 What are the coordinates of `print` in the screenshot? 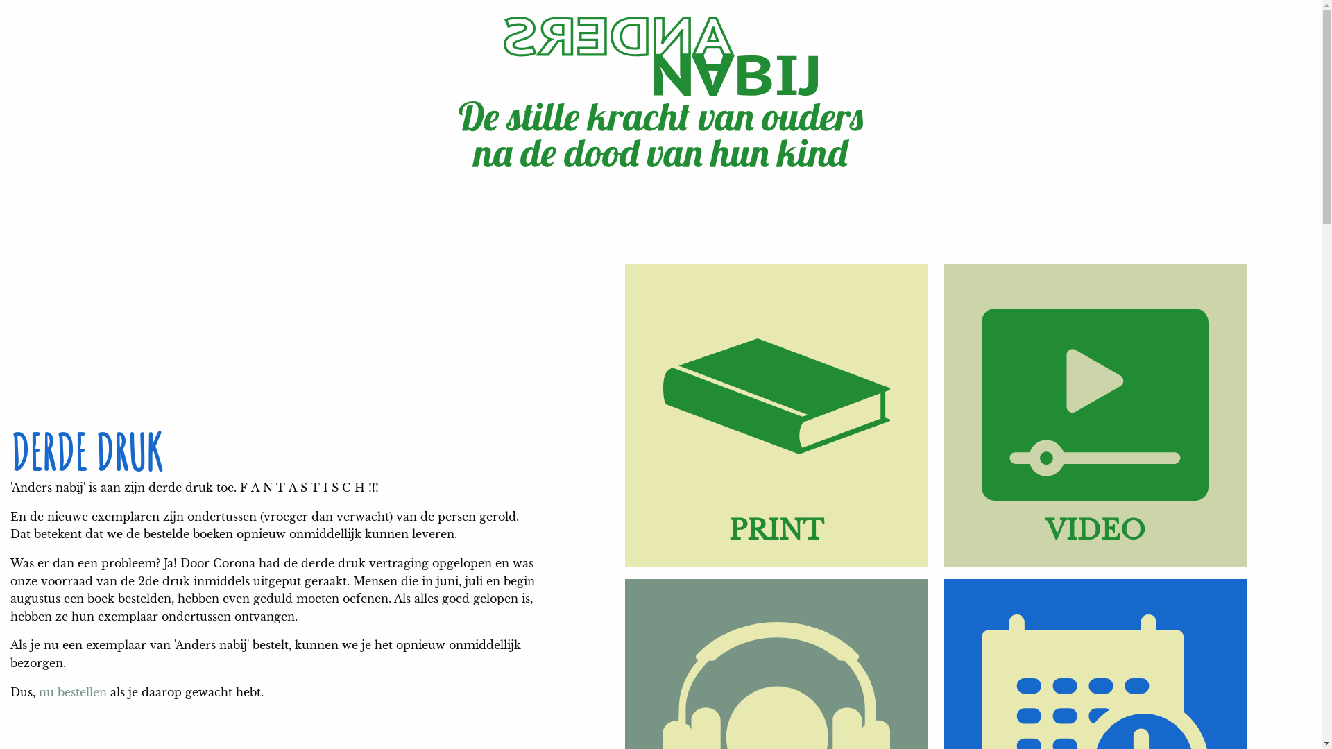 It's located at (777, 562).